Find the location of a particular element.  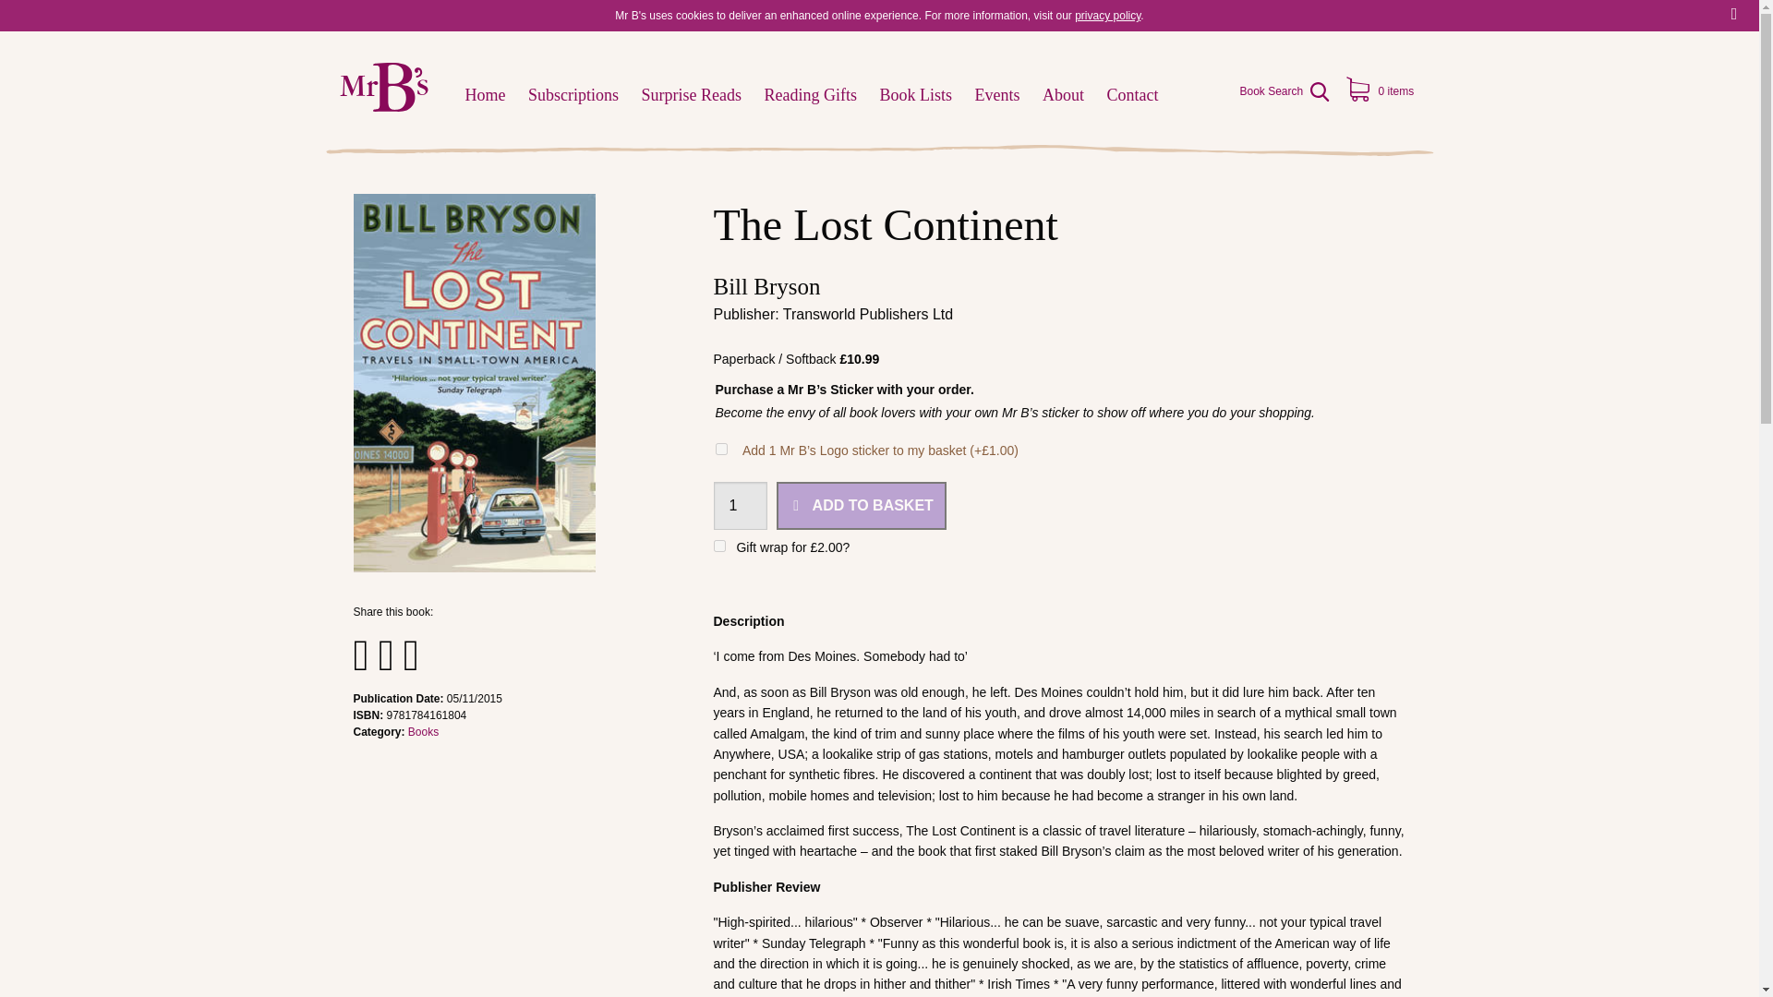

privacy policy is located at coordinates (1106, 15).